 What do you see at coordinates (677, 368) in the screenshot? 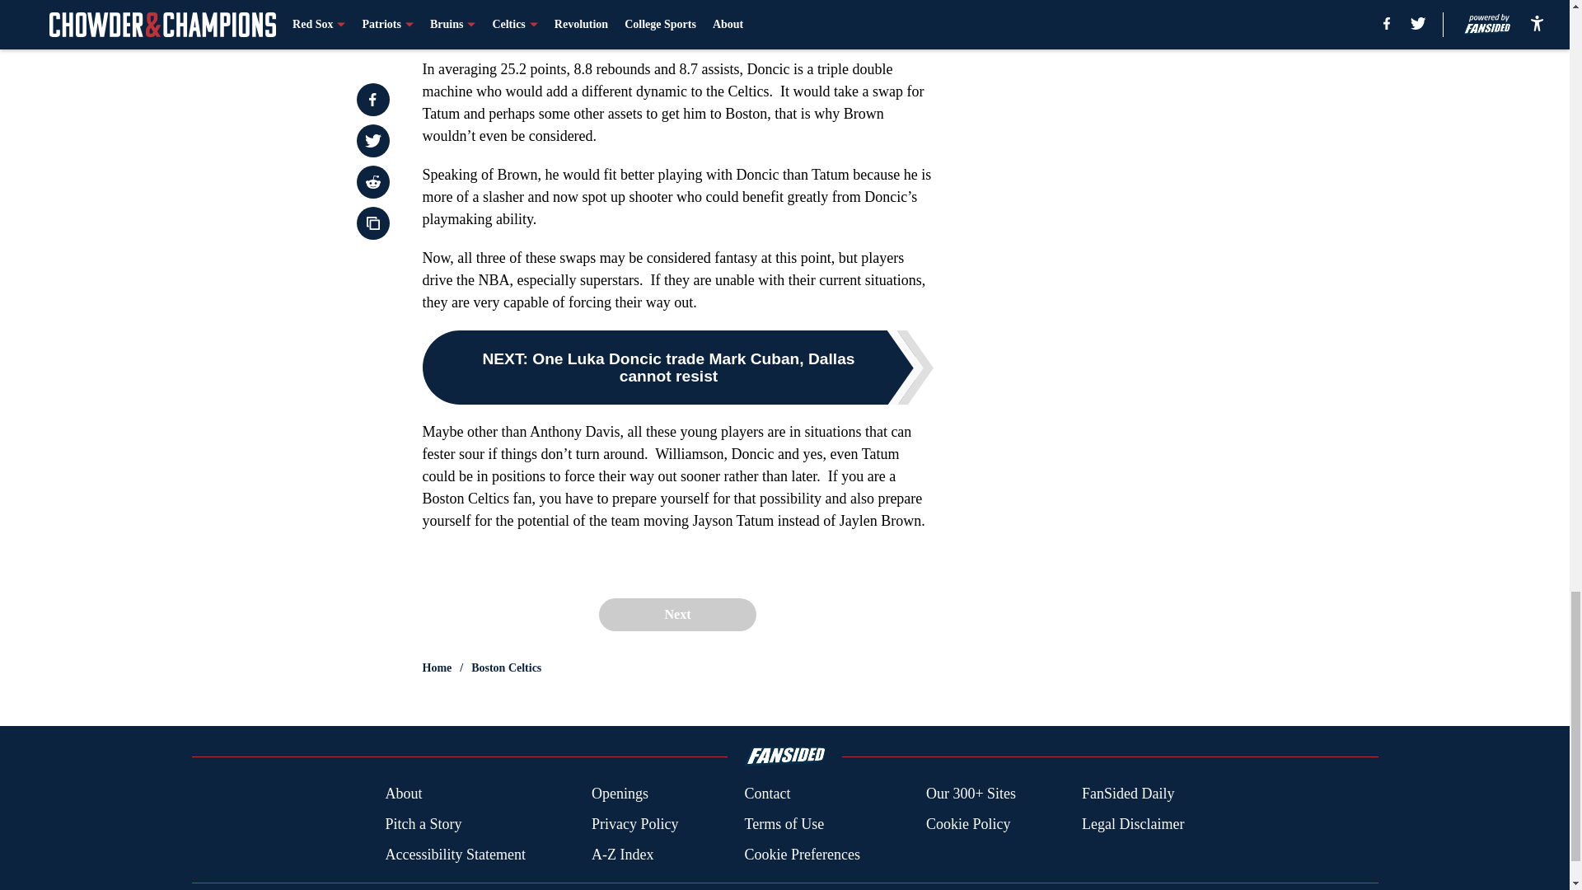
I see `NEXT: One Luka Doncic trade Mark Cuban, Dallas cannot resist` at bounding box center [677, 368].